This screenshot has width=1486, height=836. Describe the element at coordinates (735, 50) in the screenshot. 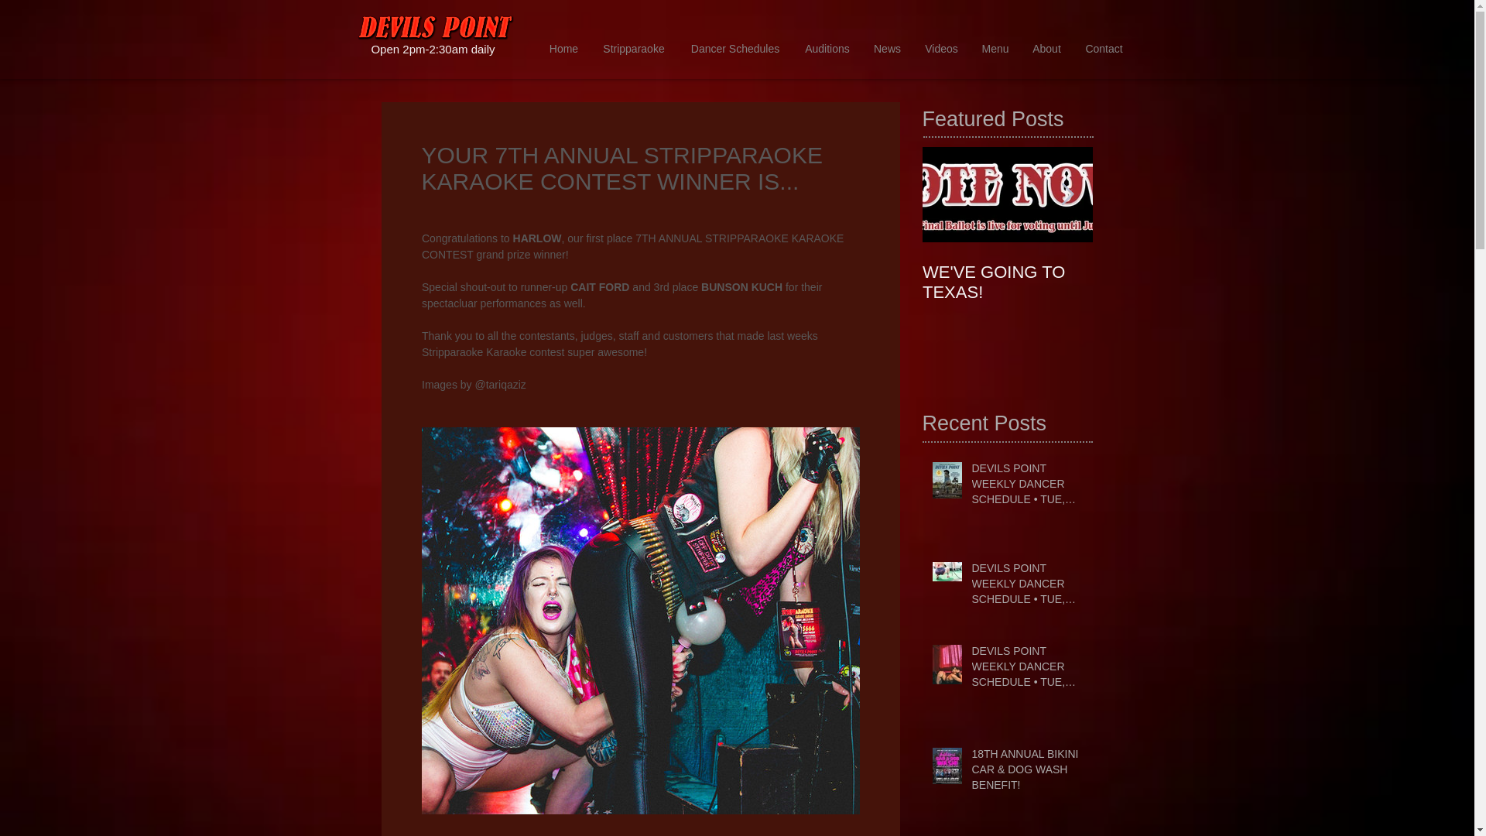

I see `Dancer Schedules` at that location.